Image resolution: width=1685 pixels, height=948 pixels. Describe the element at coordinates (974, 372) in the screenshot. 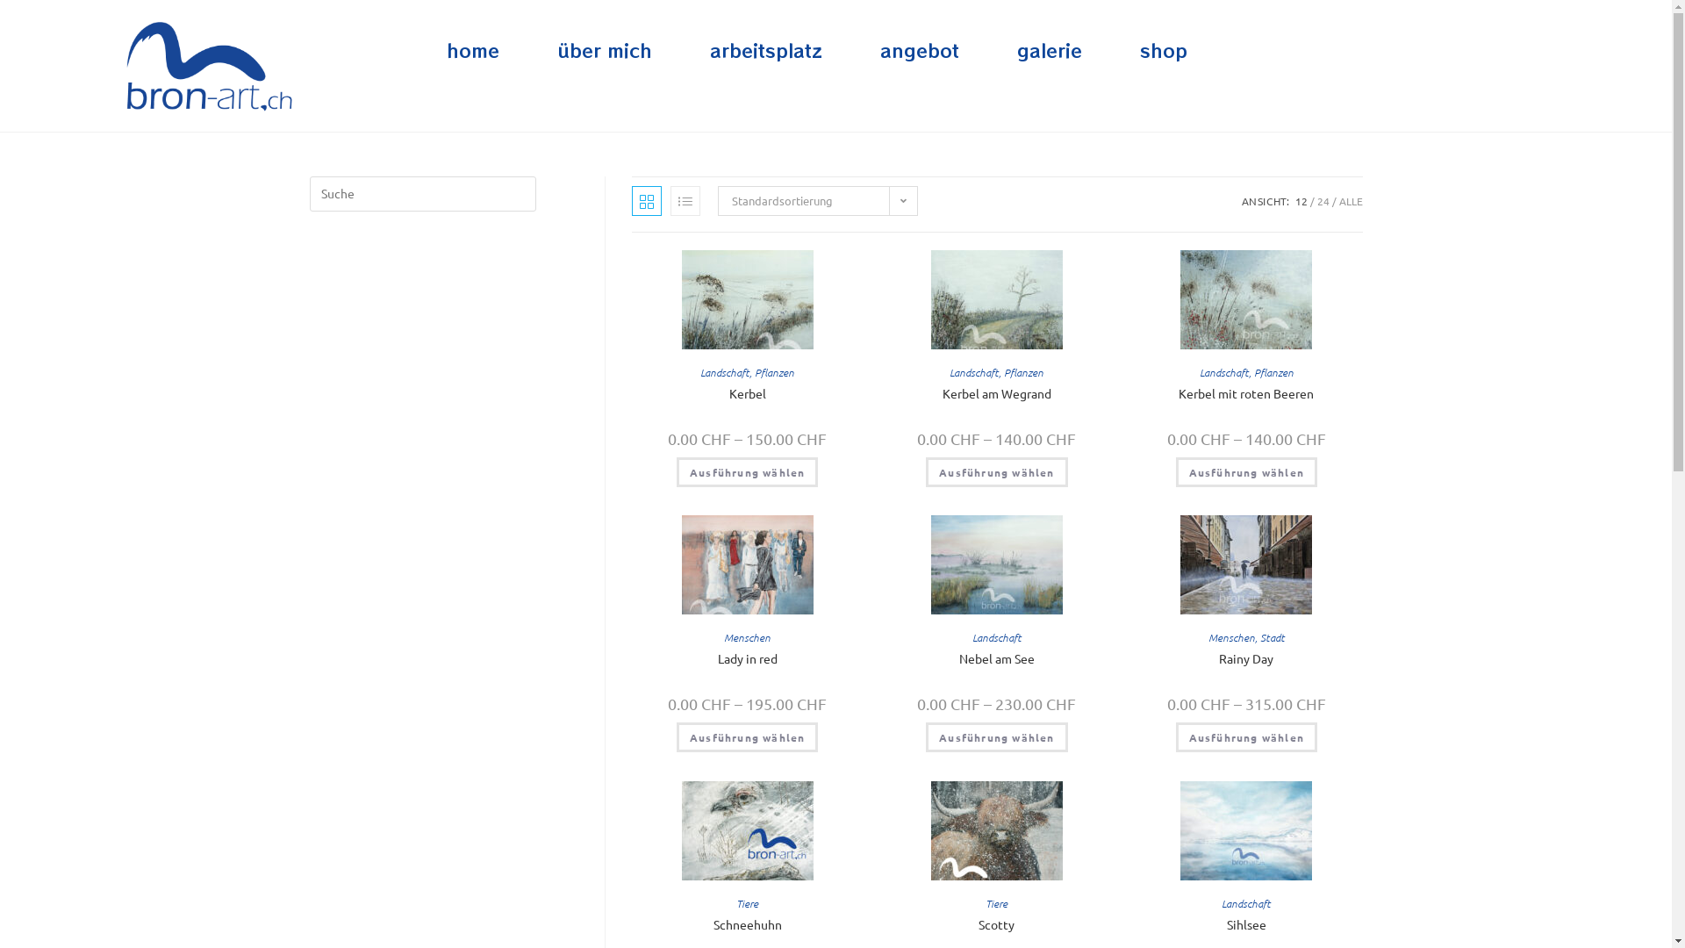

I see `Landschaft` at that location.